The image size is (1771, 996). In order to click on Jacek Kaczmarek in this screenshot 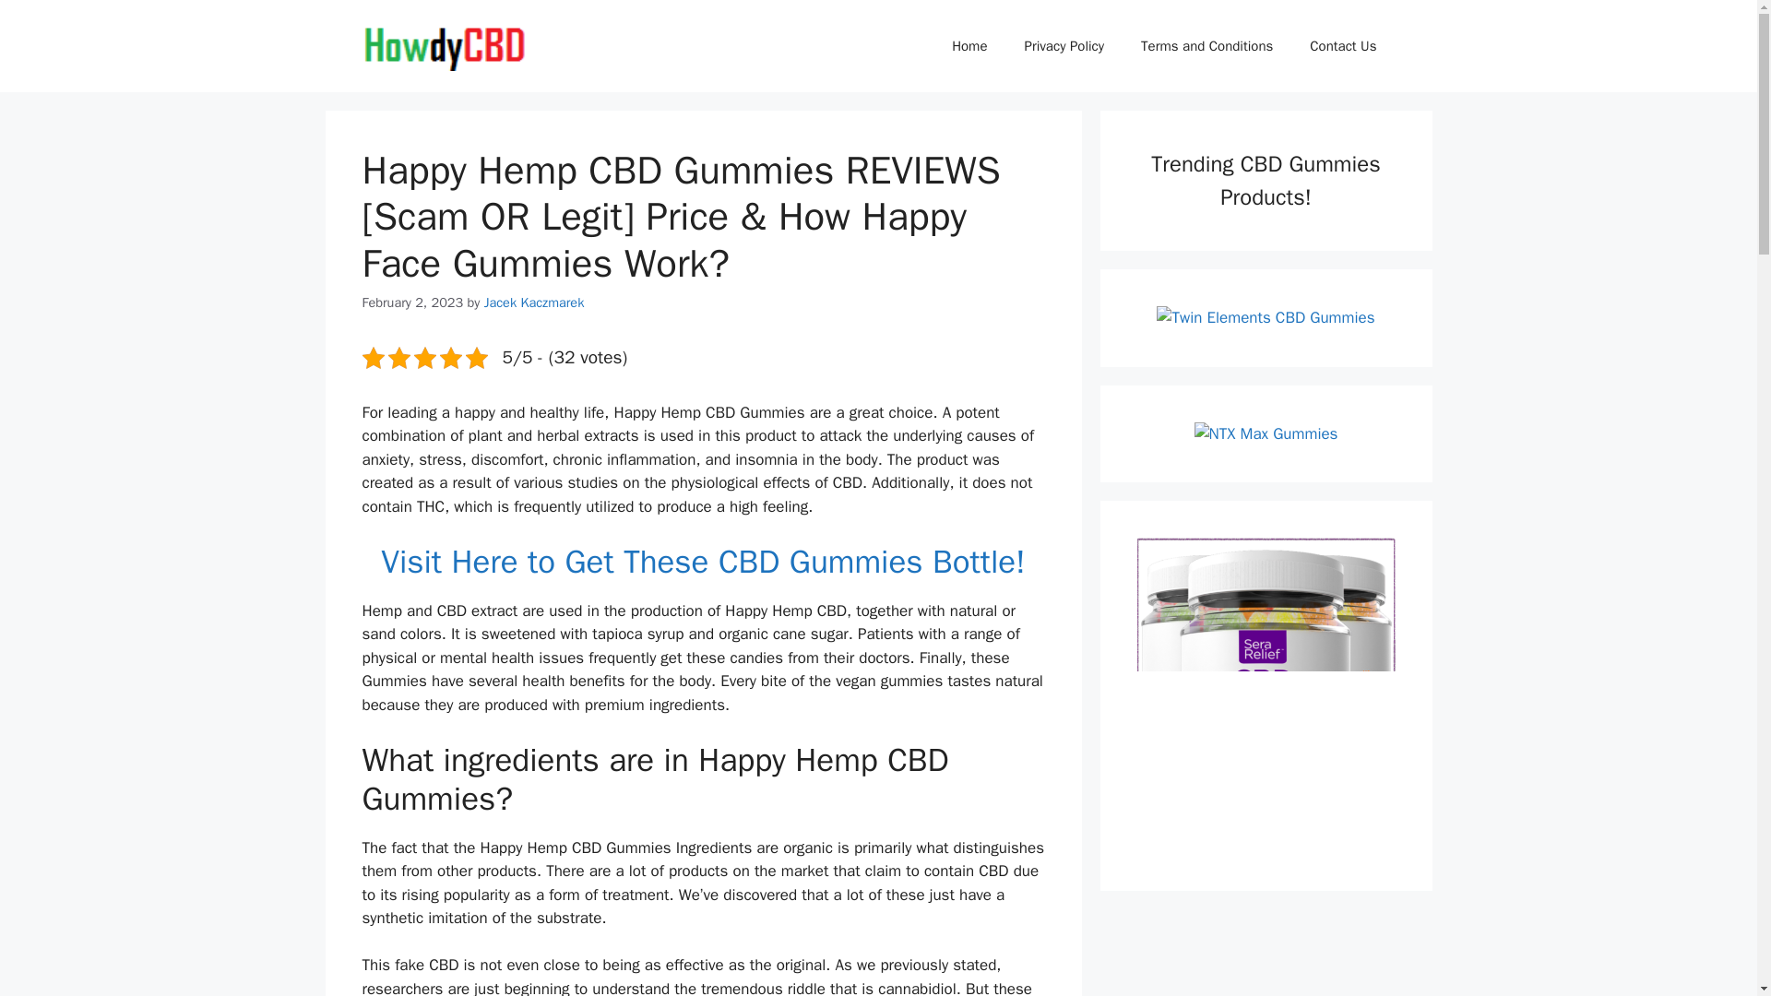, I will do `click(533, 302)`.